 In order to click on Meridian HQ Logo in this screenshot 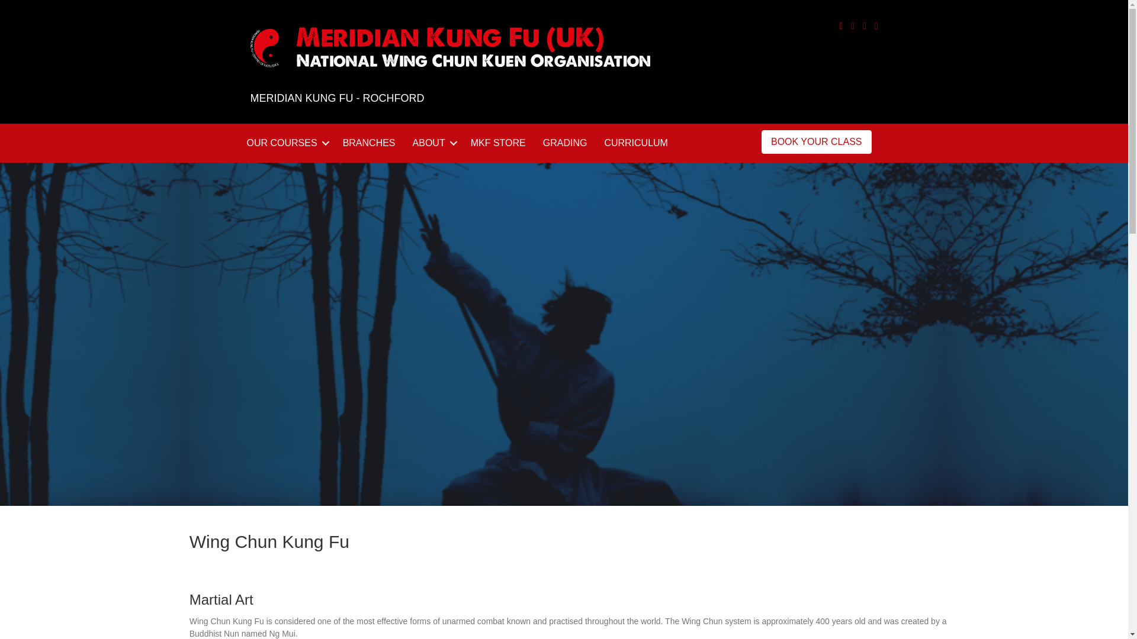, I will do `click(449, 47)`.